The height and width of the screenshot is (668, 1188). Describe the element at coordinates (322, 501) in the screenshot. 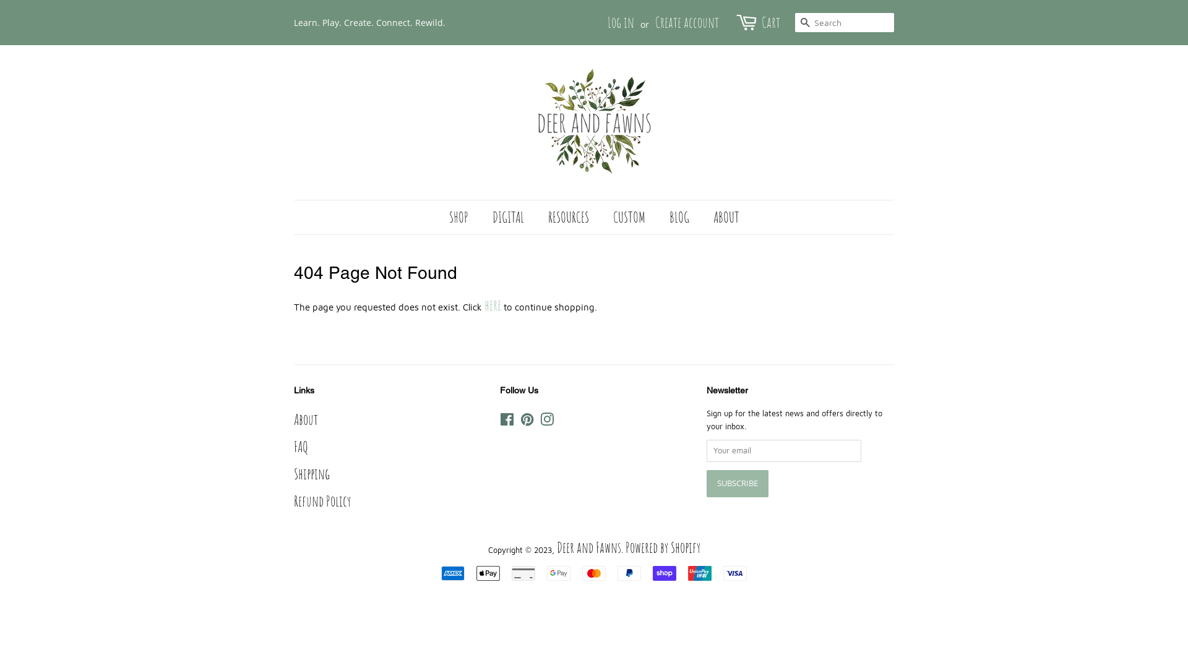

I see `Refund Policy` at that location.